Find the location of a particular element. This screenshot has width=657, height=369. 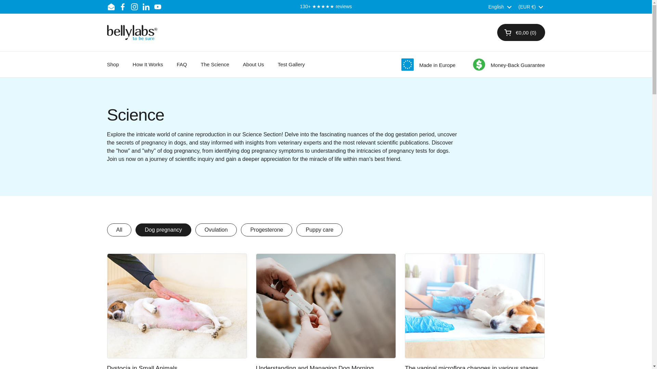

English is located at coordinates (500, 7).